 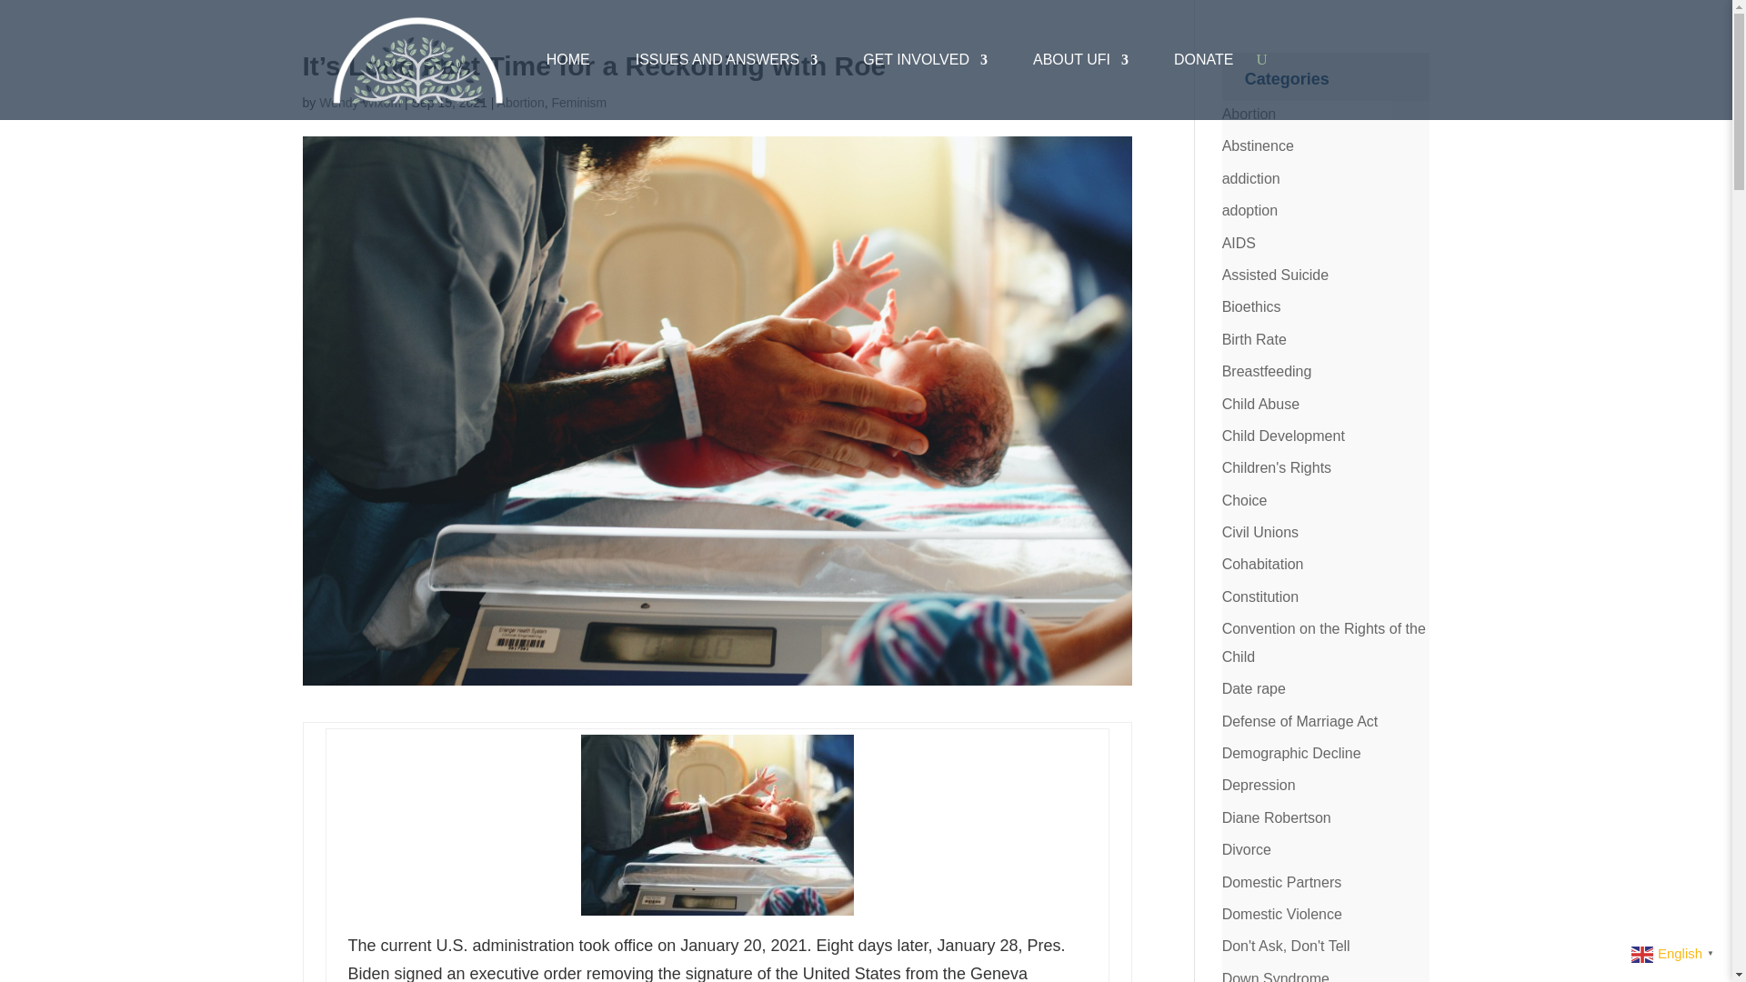 What do you see at coordinates (925, 60) in the screenshot?
I see `GET INVOLVED` at bounding box center [925, 60].